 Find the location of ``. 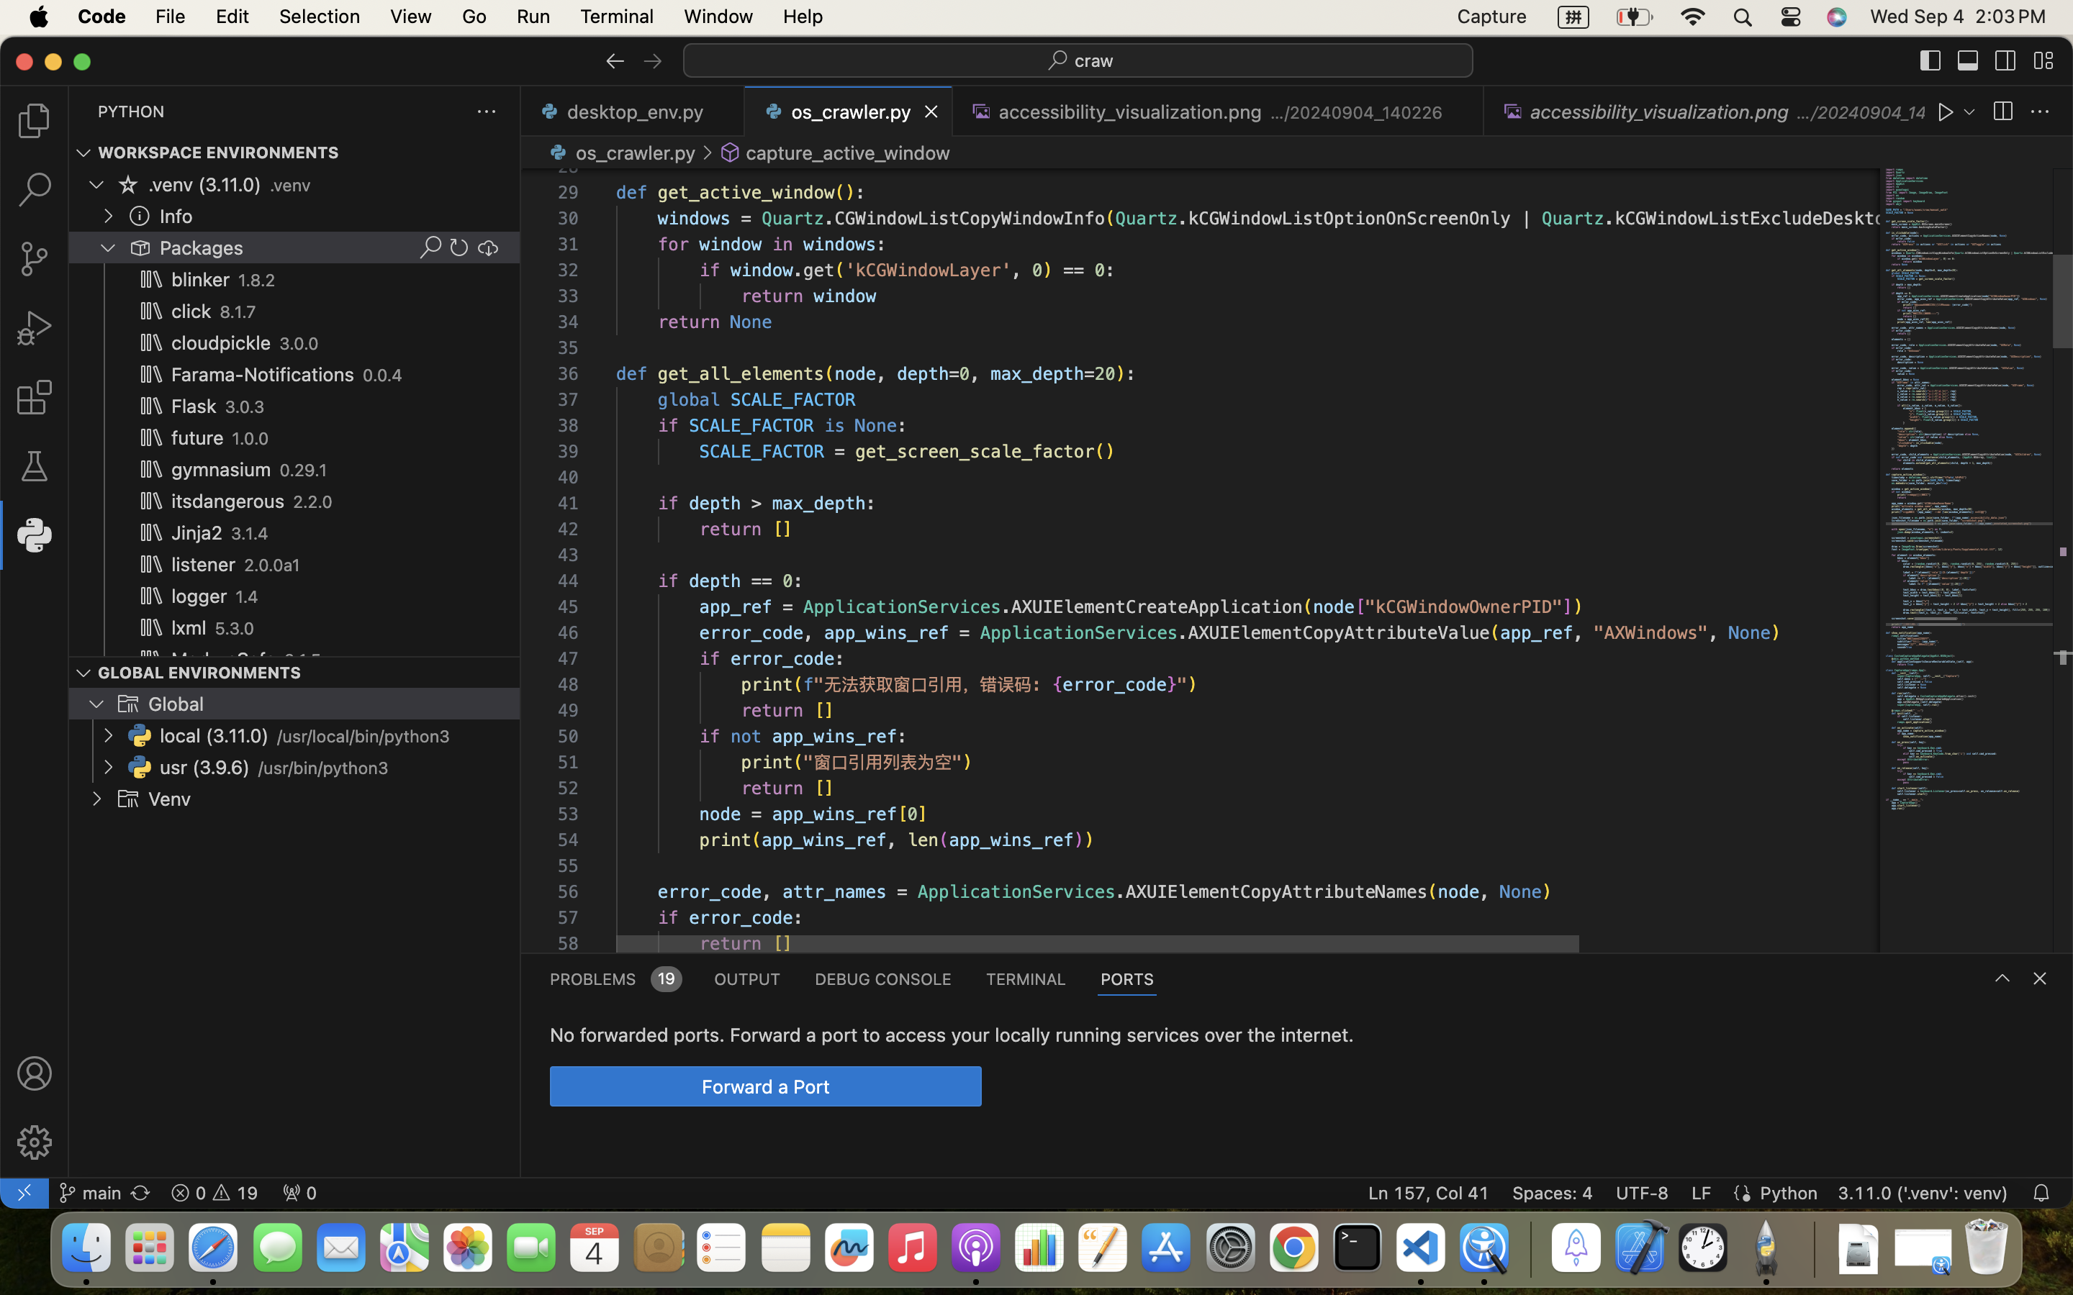

 is located at coordinates (128, 704).